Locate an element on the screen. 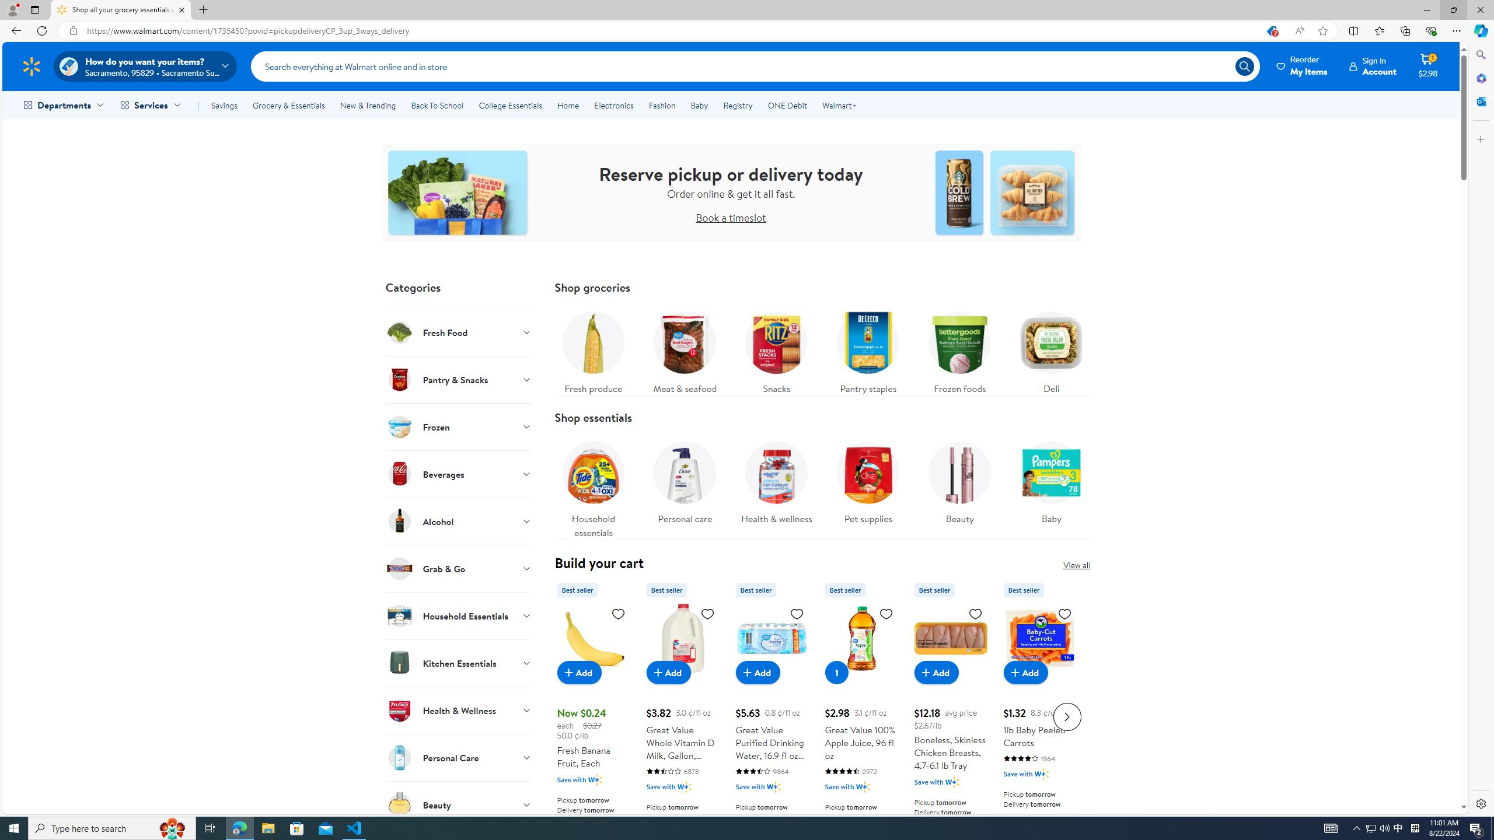 The width and height of the screenshot is (1494, 840). Fresh Banana Fruit, Each is located at coordinates (594, 715).